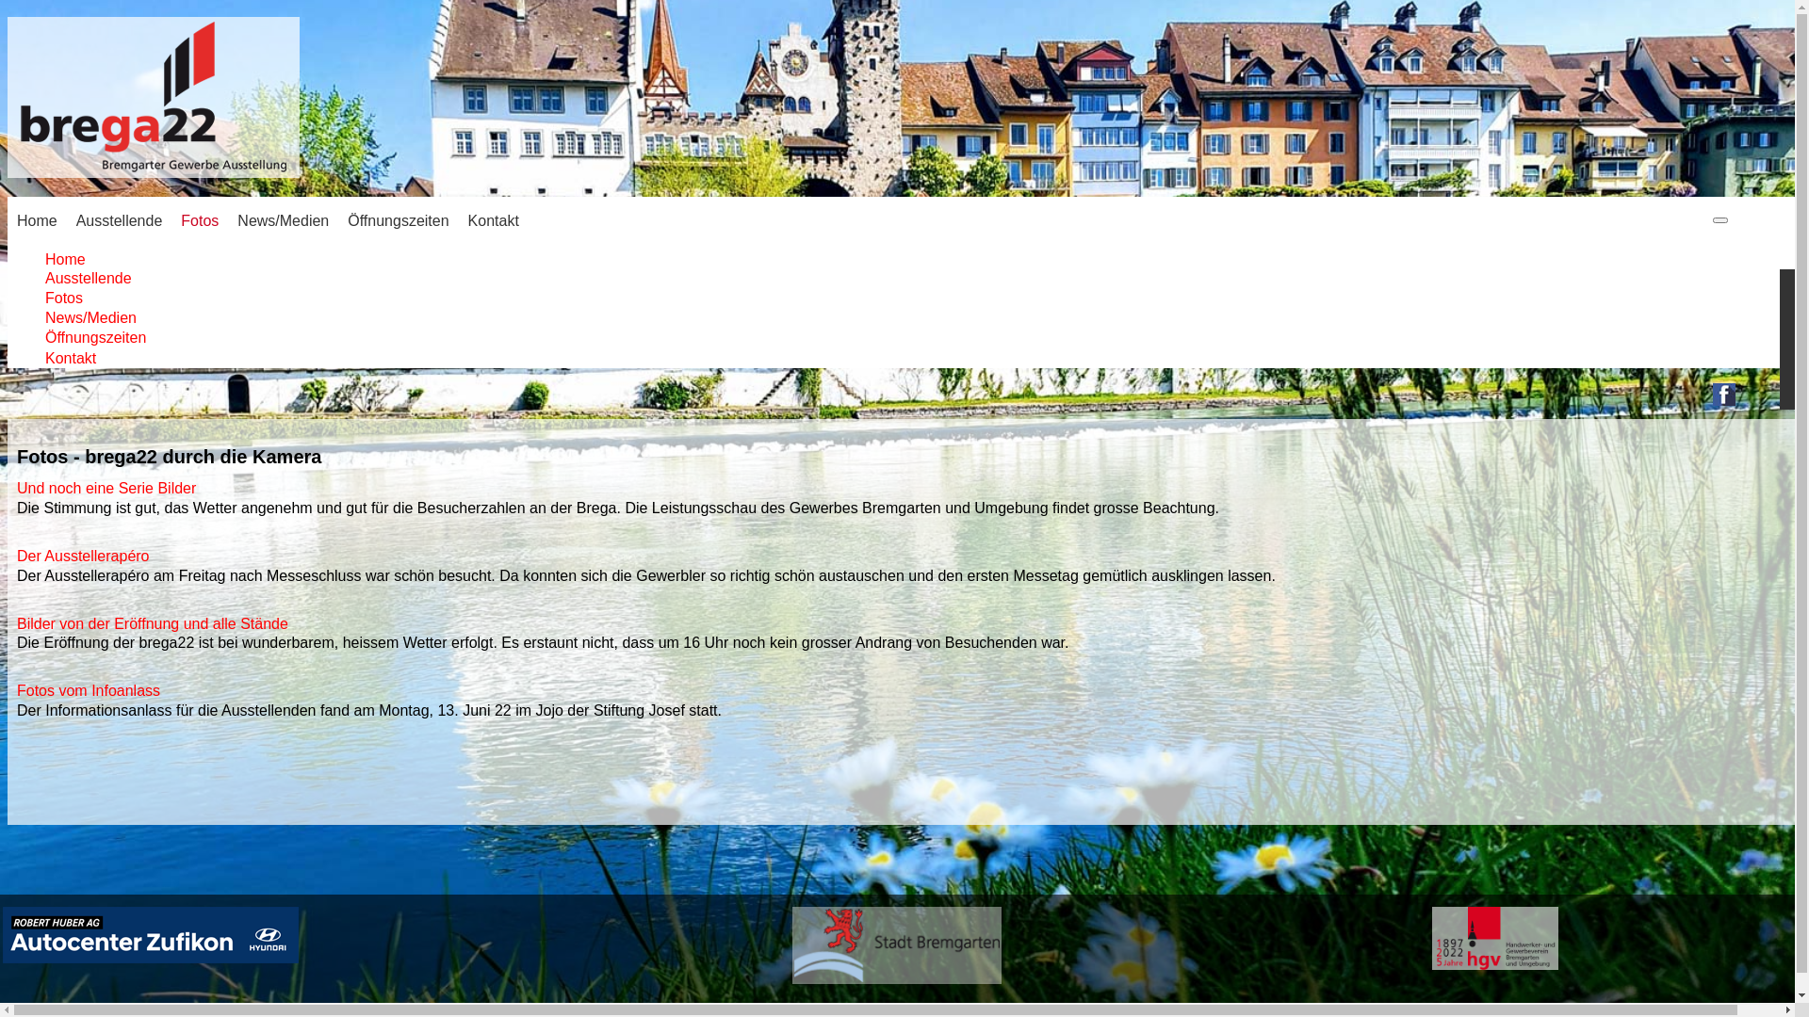 This screenshot has width=1809, height=1017. Describe the element at coordinates (503, 220) in the screenshot. I see `Kontakt` at that location.